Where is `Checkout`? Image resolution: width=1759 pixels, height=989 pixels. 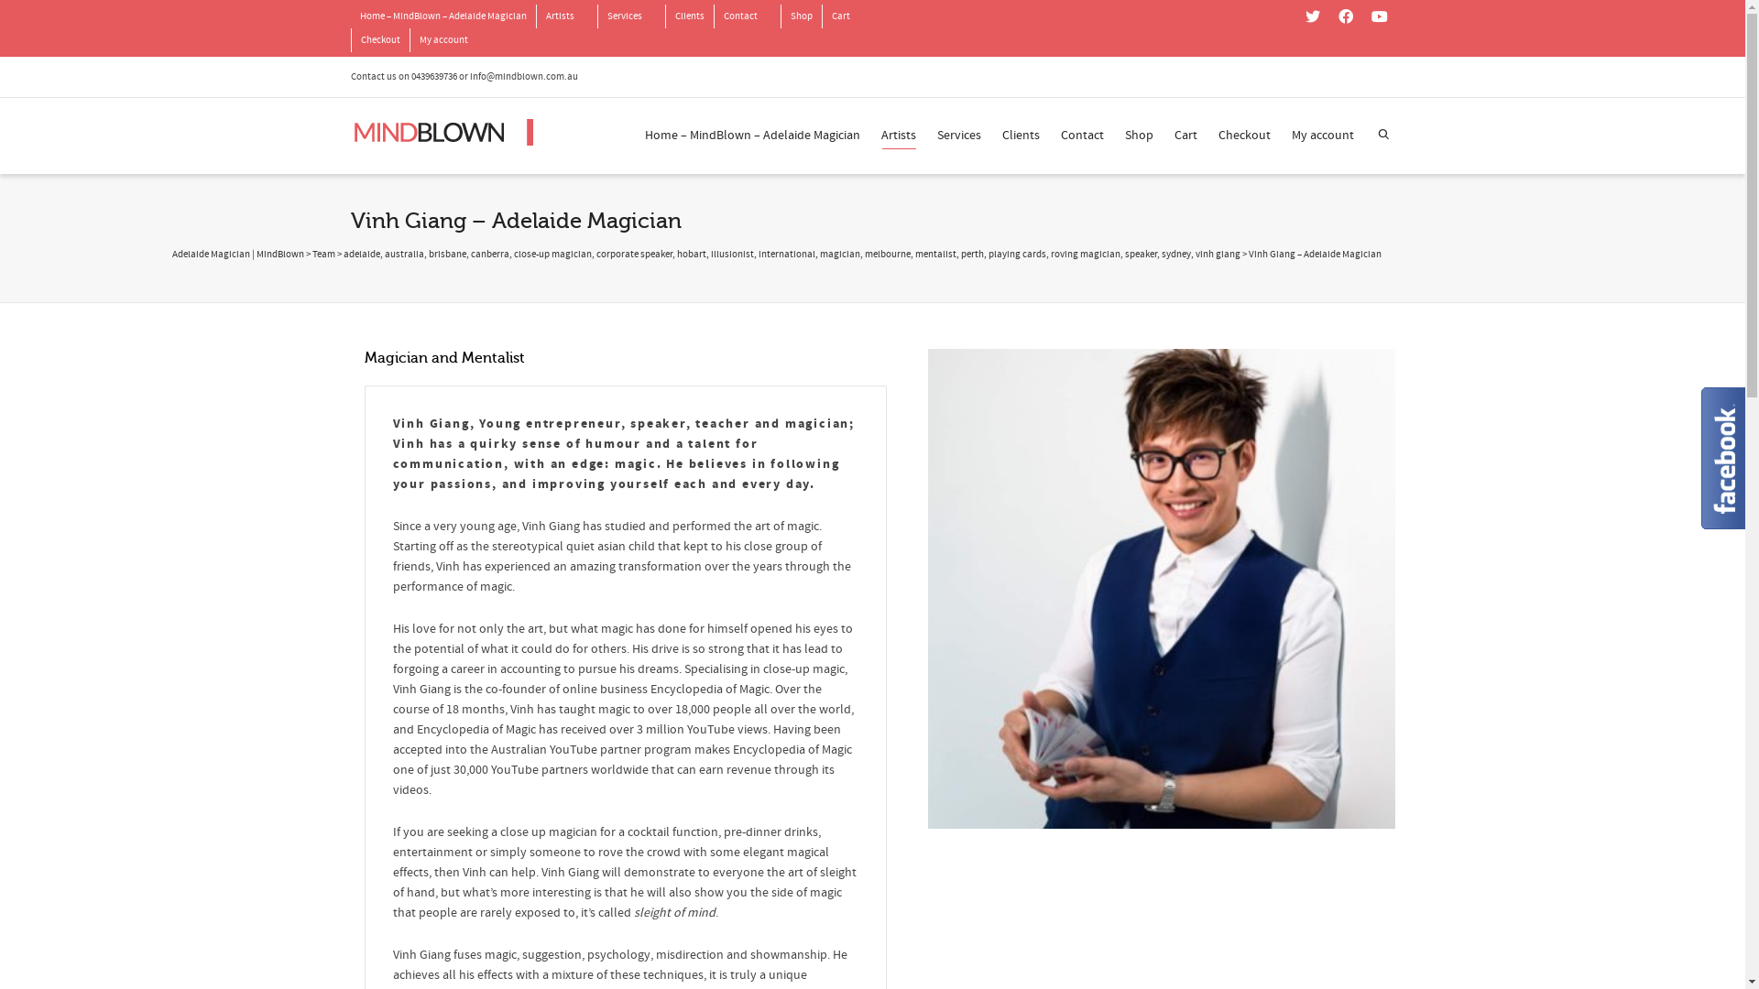
Checkout is located at coordinates (1244, 136).